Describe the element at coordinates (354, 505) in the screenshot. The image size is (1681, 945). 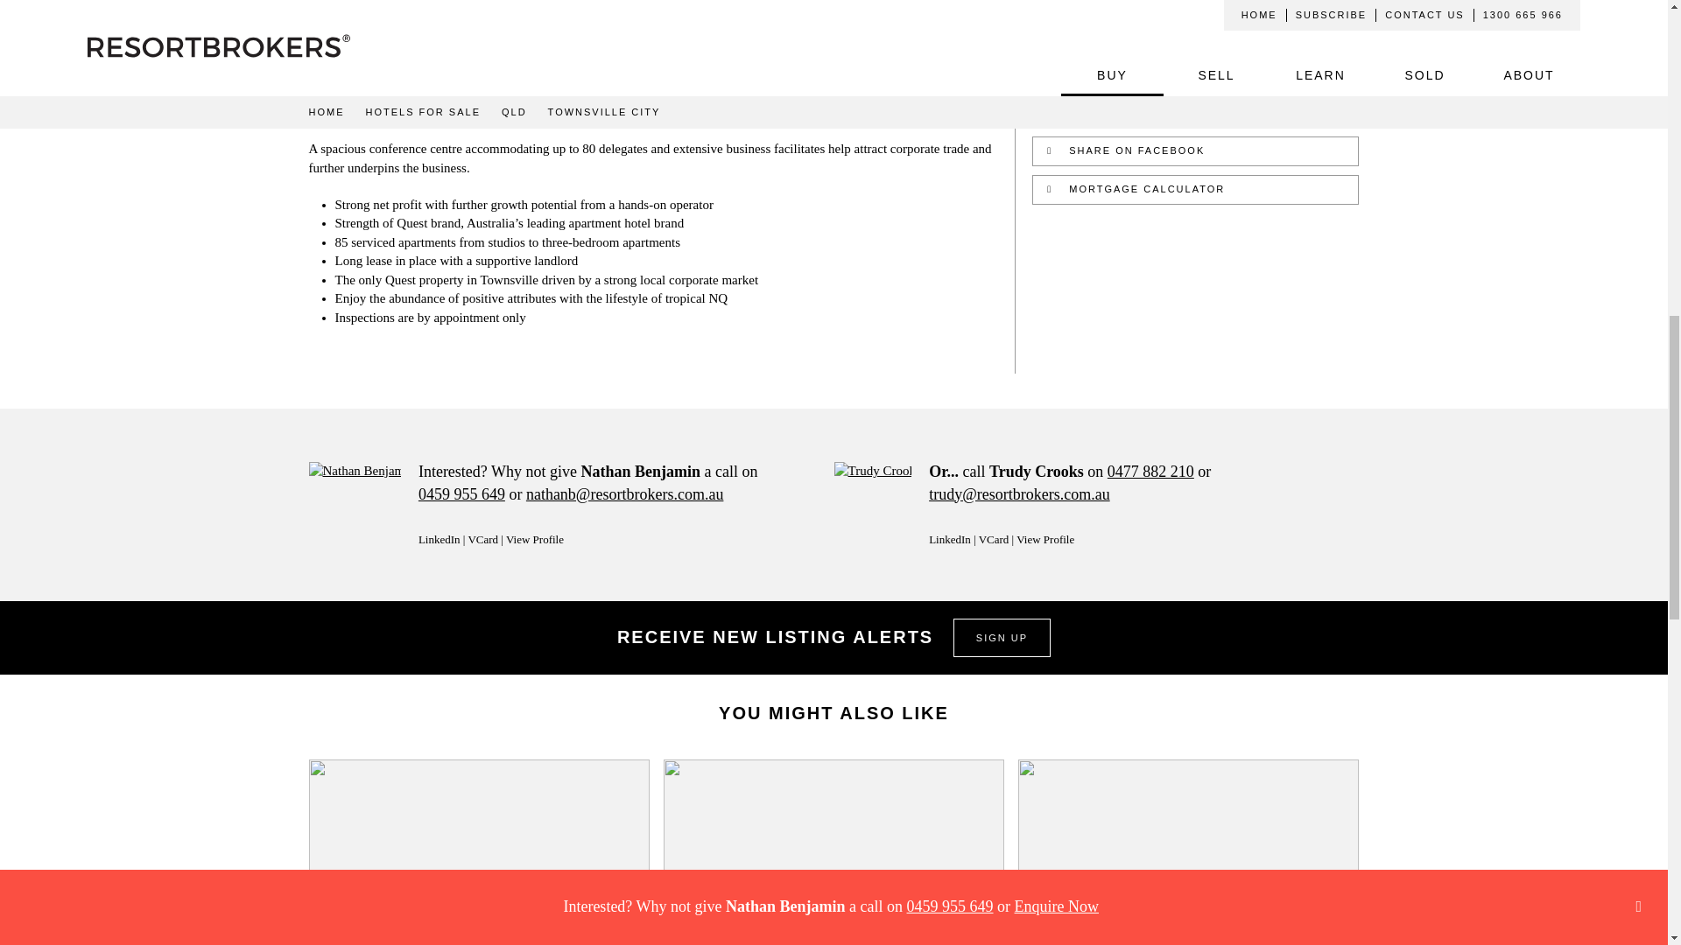
I see `Nathan Benjamin` at that location.